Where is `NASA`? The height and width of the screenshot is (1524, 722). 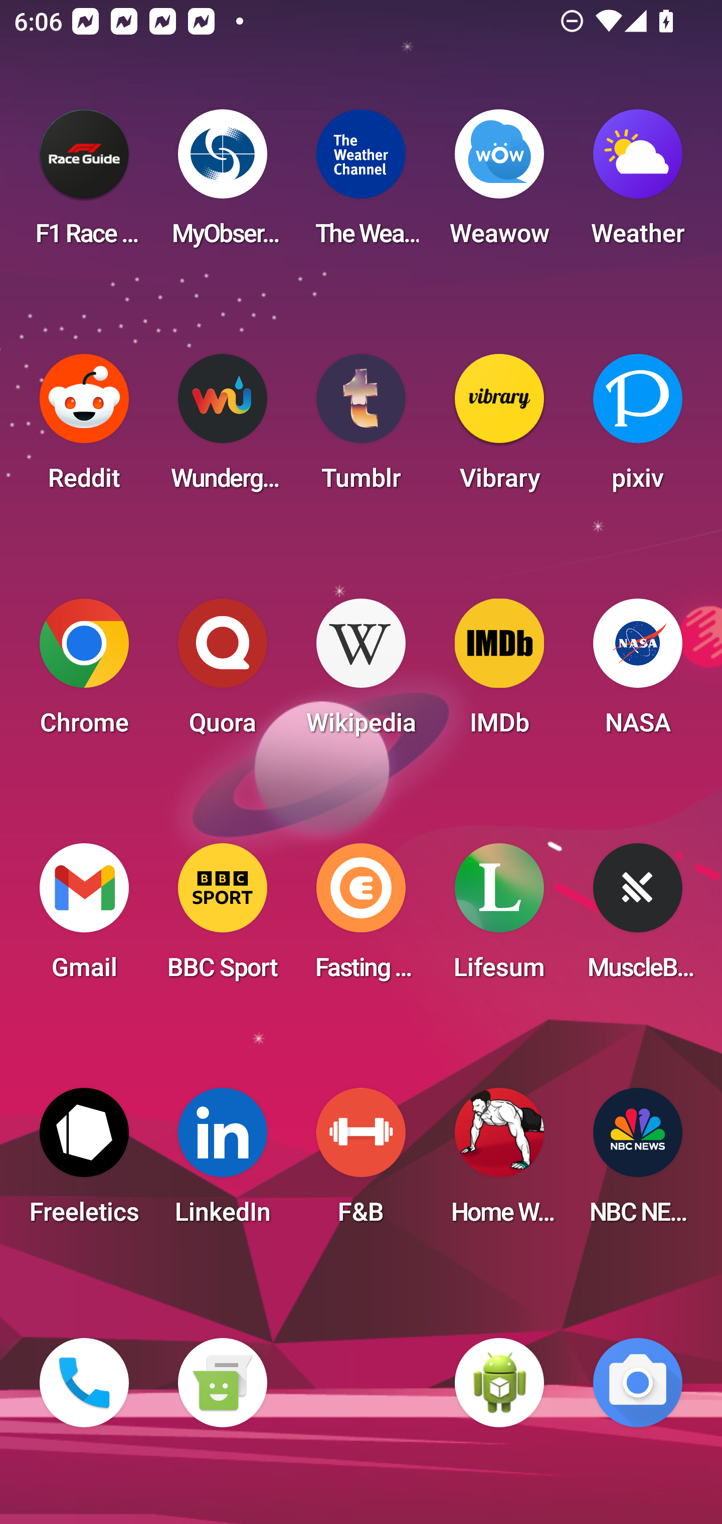
NASA is located at coordinates (638, 673).